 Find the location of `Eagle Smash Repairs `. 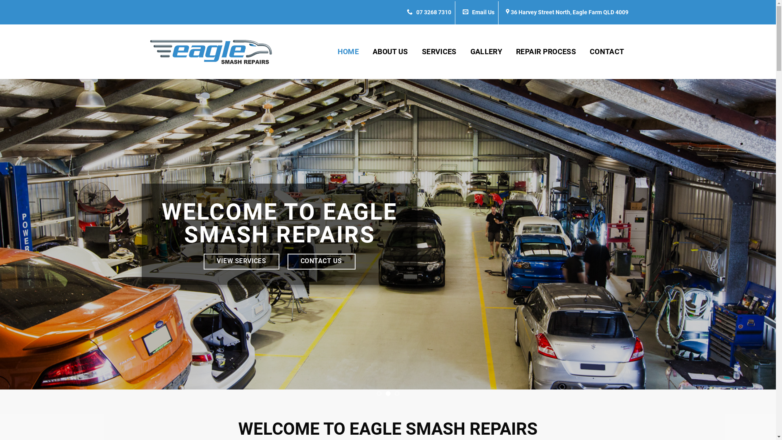

Eagle Smash Repairs  is located at coordinates (211, 51).